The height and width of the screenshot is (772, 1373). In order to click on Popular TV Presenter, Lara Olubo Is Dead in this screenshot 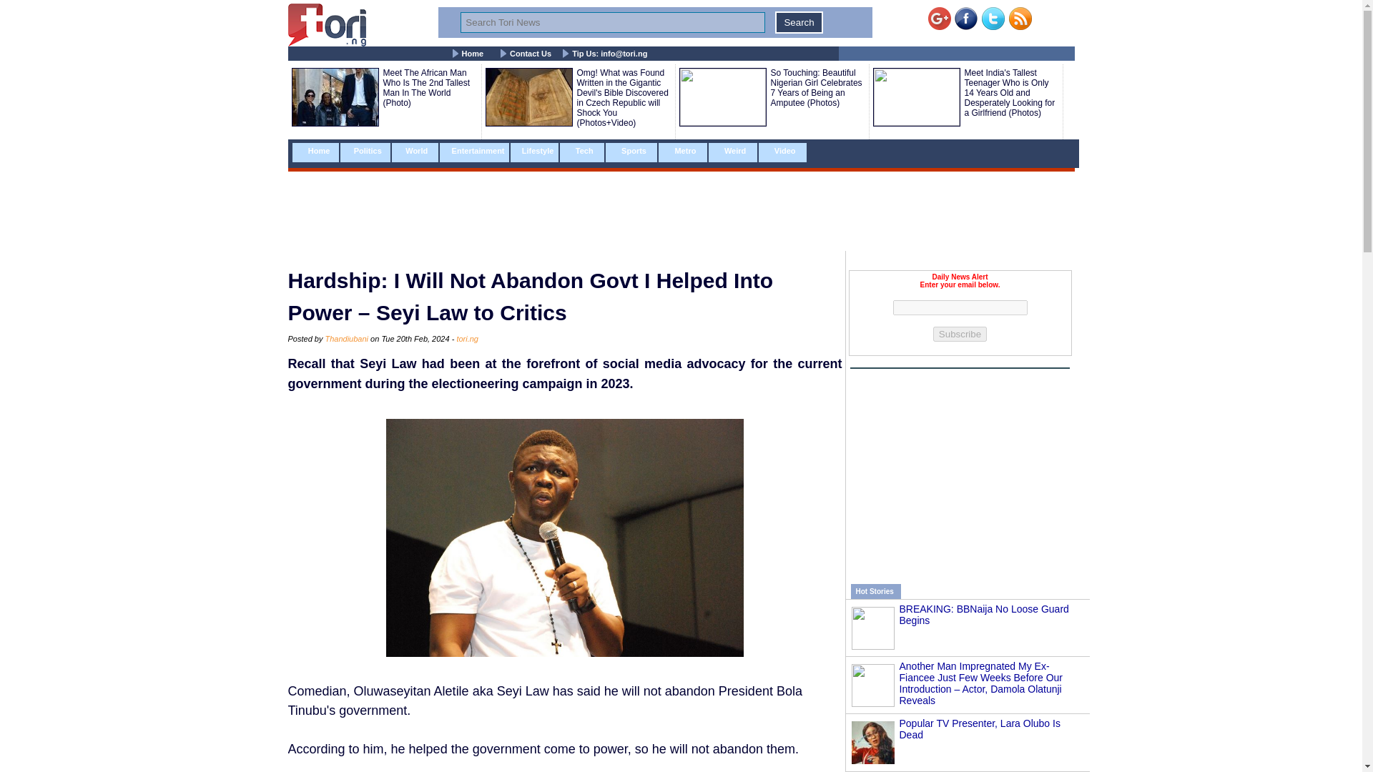, I will do `click(980, 729)`.